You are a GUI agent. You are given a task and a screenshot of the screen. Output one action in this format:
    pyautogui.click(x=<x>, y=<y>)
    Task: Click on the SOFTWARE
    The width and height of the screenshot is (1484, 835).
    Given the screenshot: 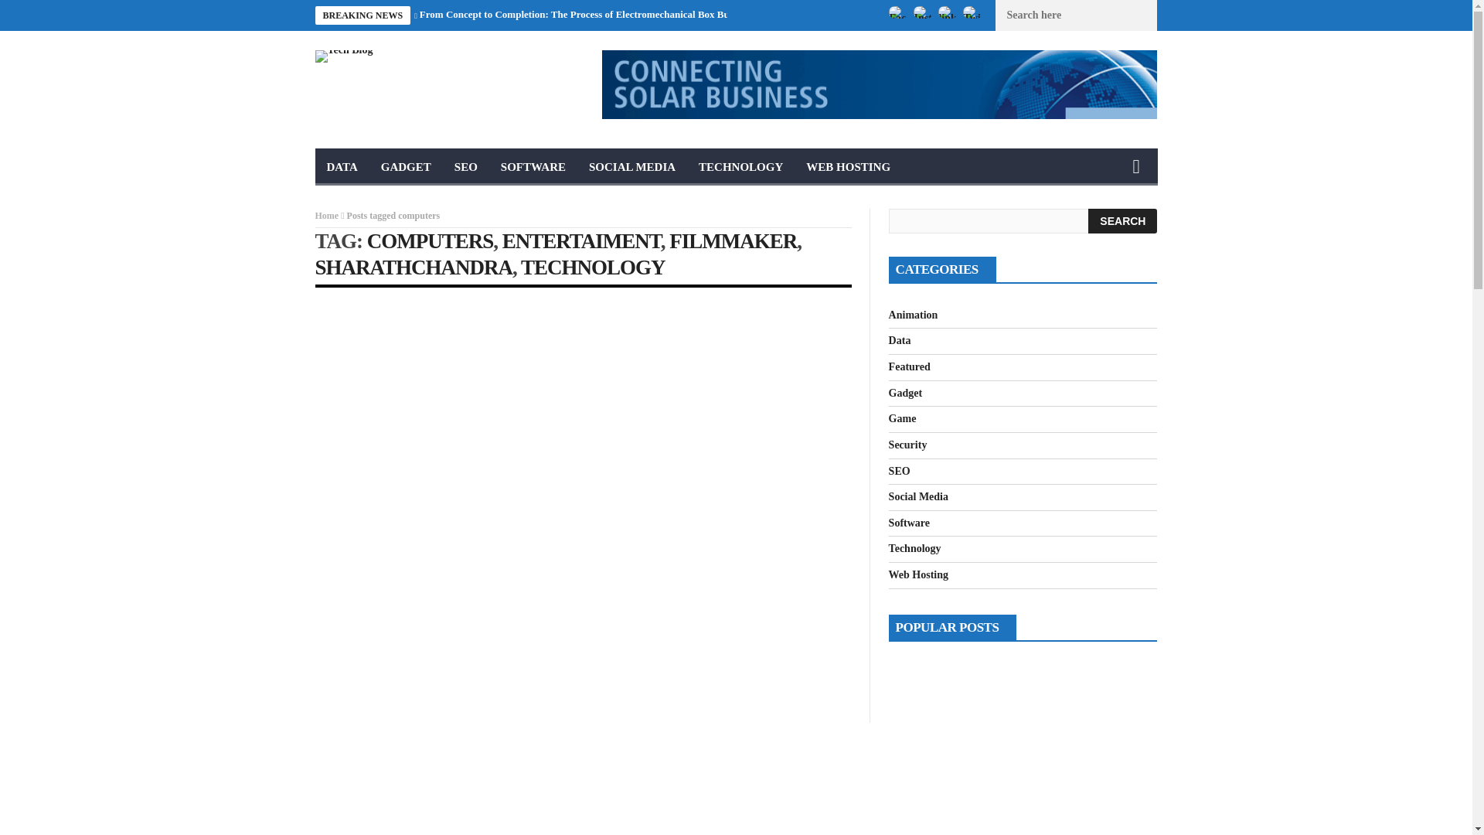 What is the action you would take?
    pyautogui.click(x=533, y=167)
    